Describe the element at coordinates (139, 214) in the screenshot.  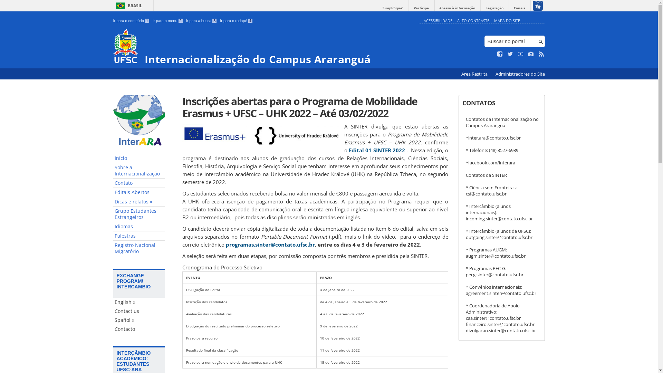
I see `Grupo Estudantes Estrangeiros` at that location.